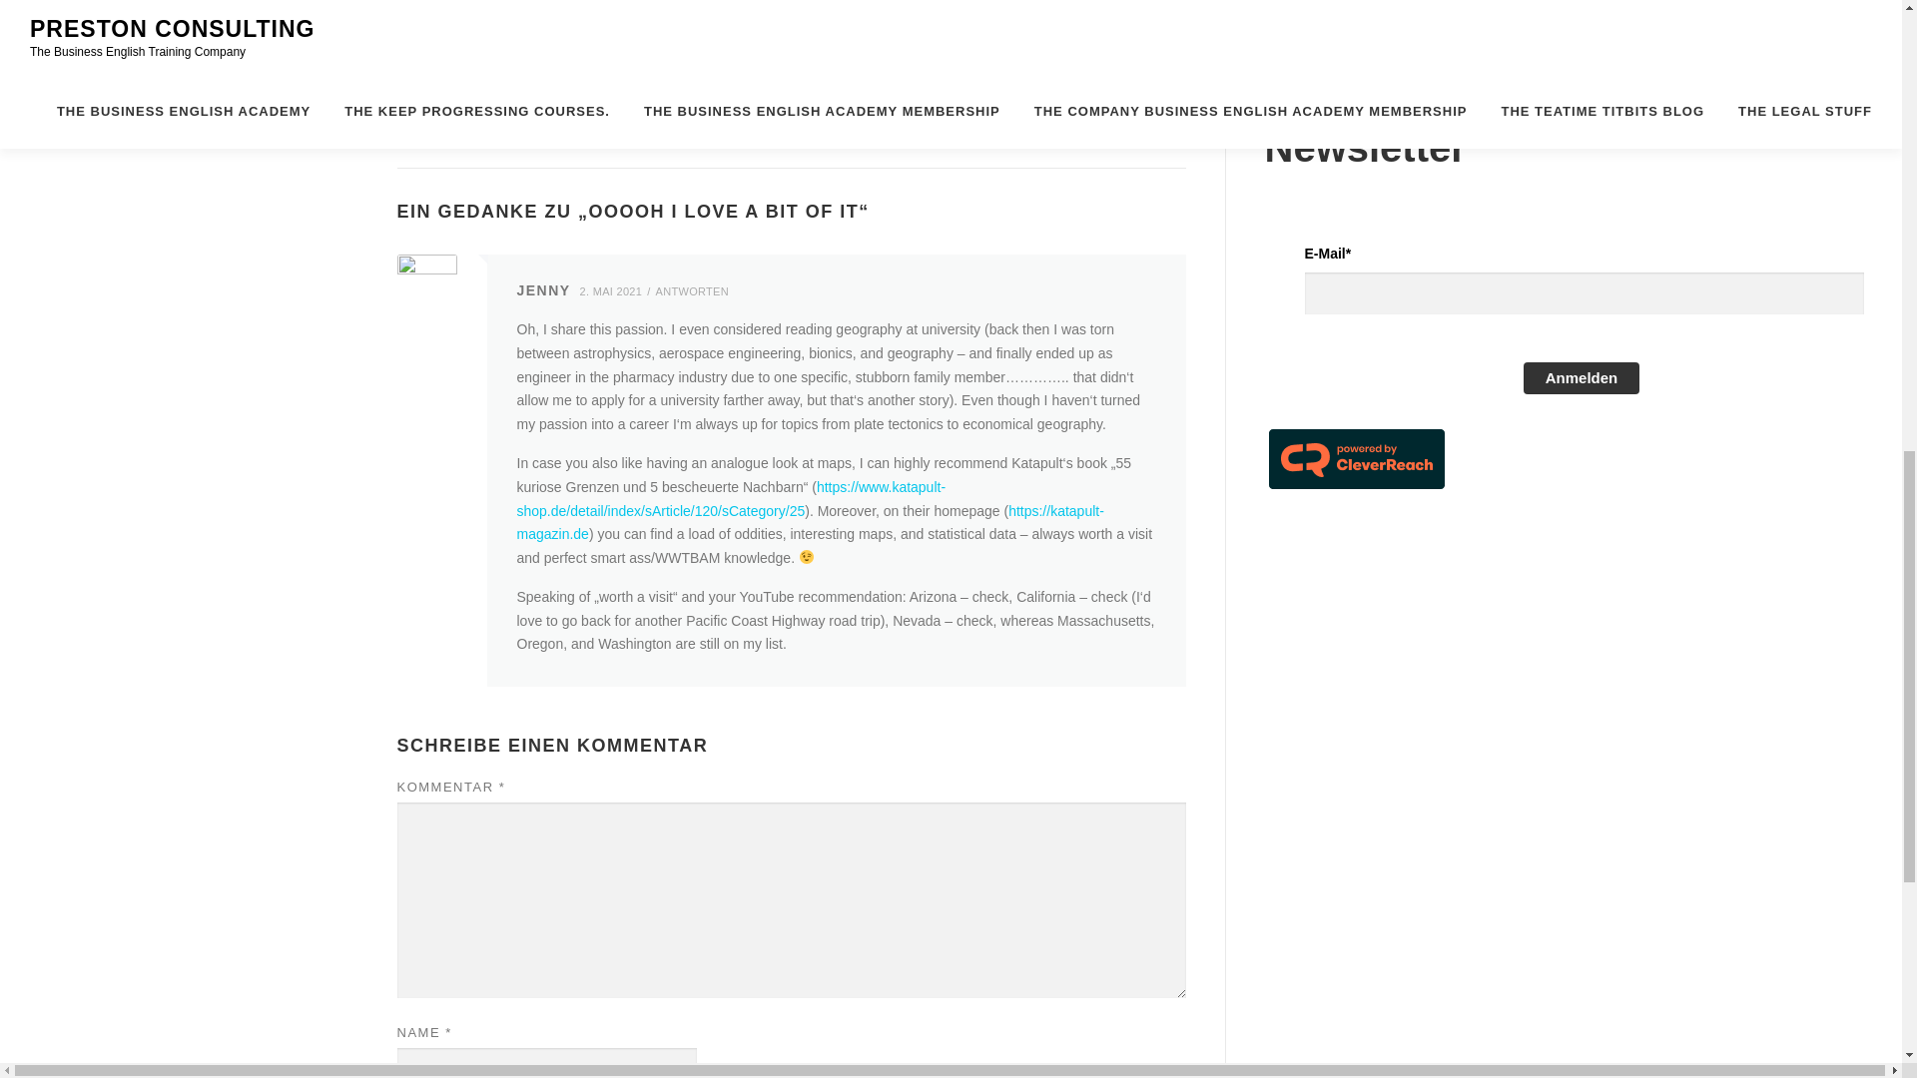 The height and width of the screenshot is (1078, 1917). Describe the element at coordinates (617, 291) in the screenshot. I see `2. MAI 2021` at that location.